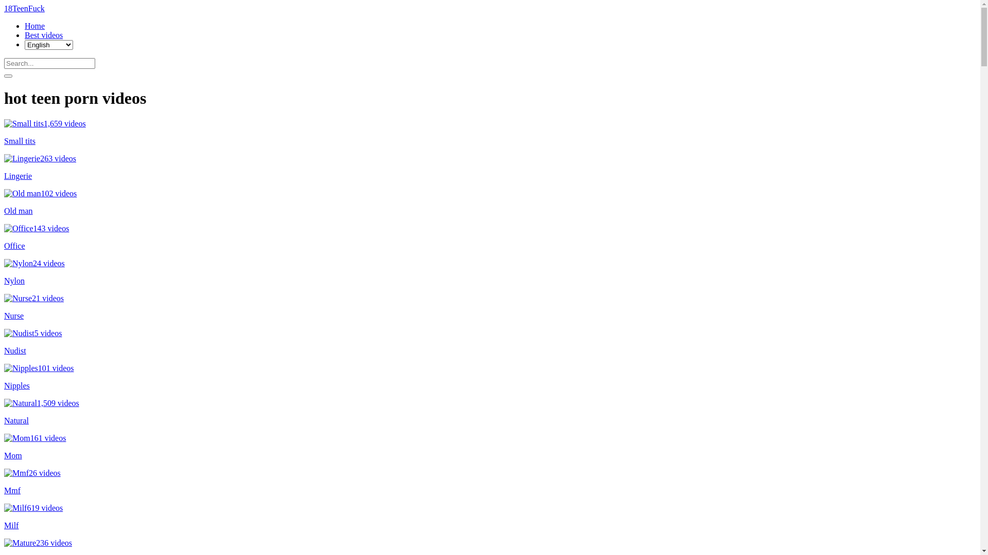 The width and height of the screenshot is (988, 555). I want to click on Best videos, so click(44, 35).